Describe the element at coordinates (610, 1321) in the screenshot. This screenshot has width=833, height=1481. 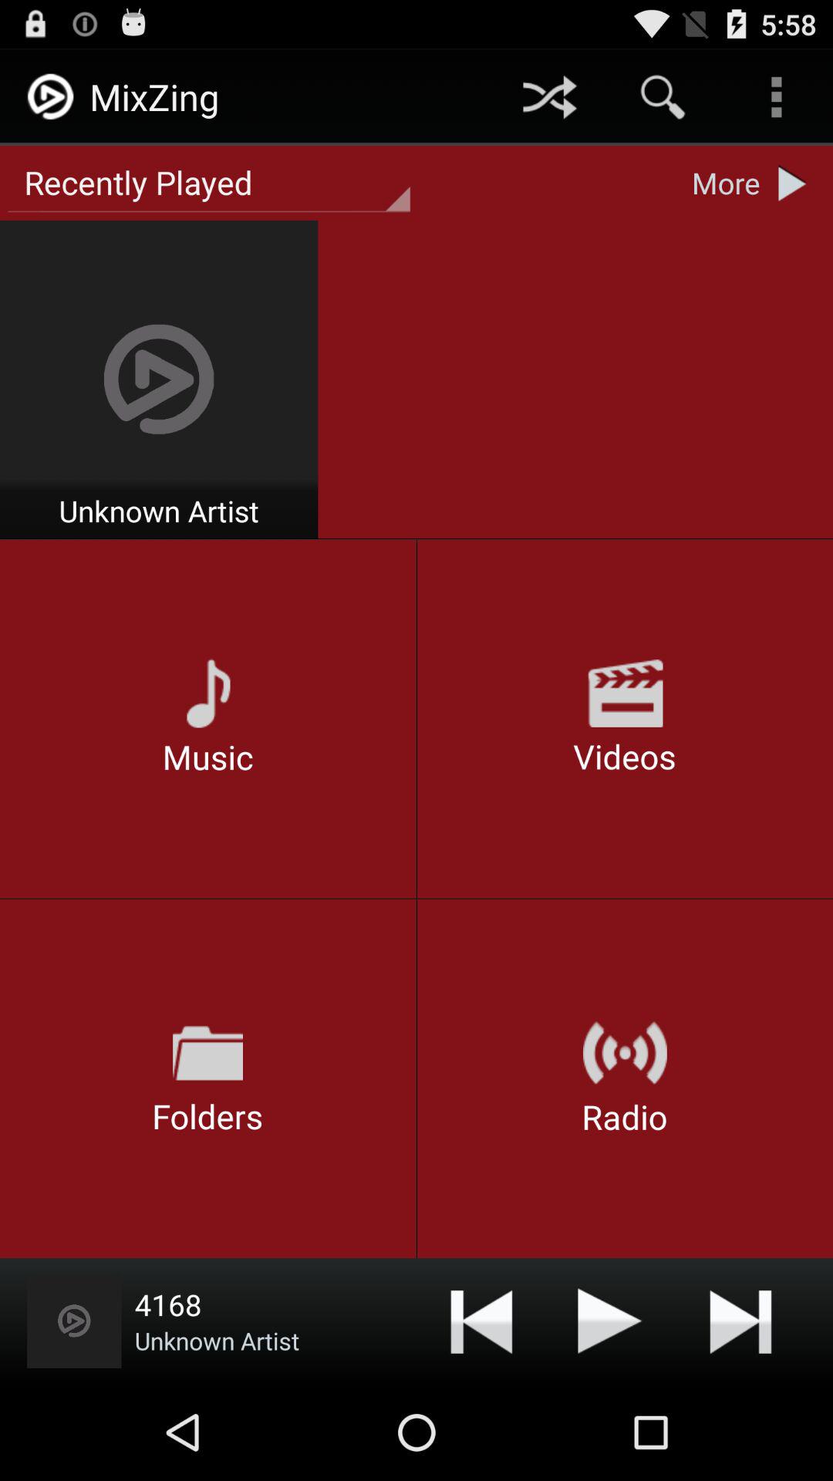
I see `play option` at that location.